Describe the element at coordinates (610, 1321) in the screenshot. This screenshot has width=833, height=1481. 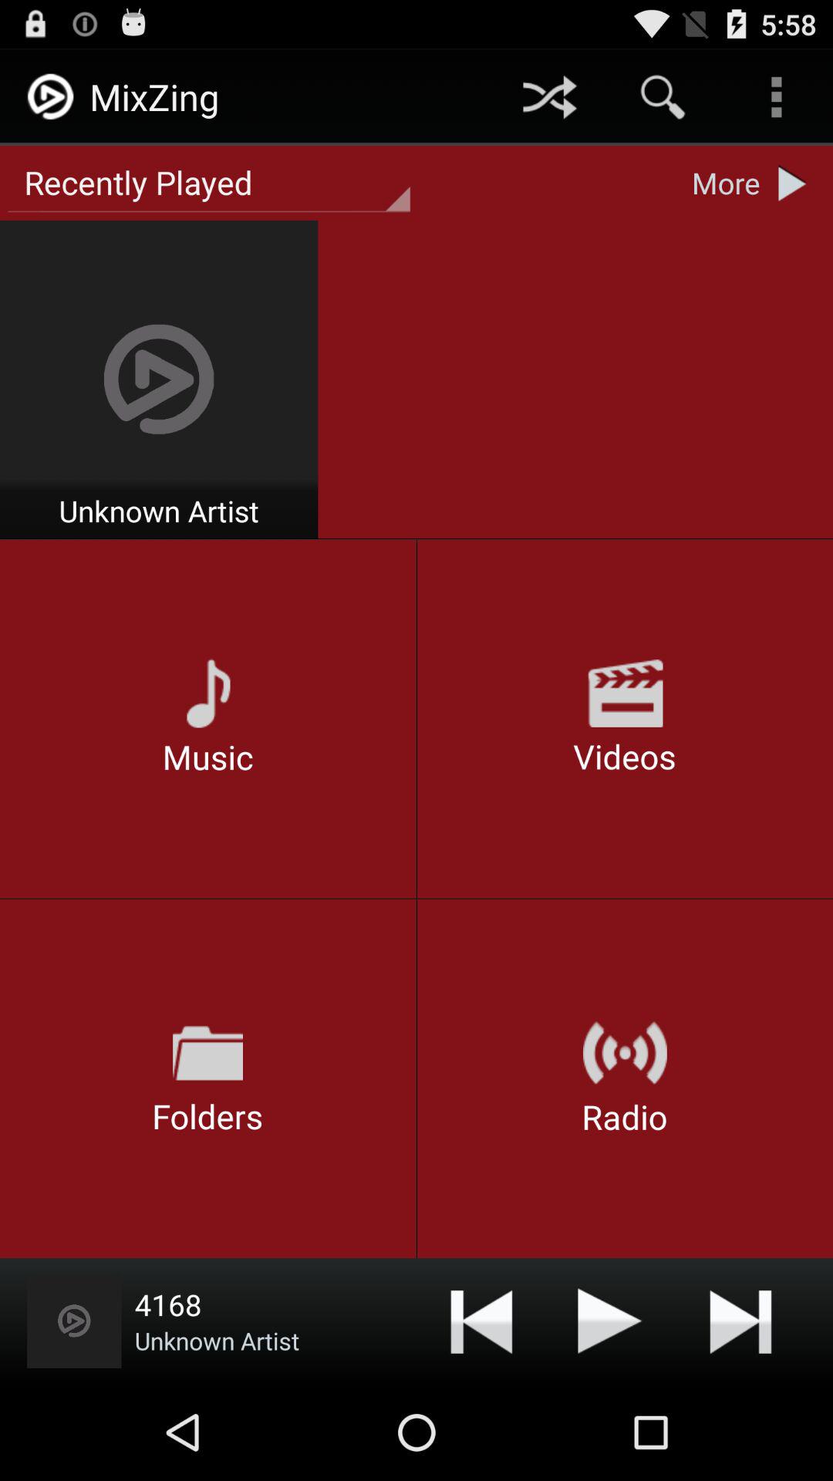
I see `play option` at that location.